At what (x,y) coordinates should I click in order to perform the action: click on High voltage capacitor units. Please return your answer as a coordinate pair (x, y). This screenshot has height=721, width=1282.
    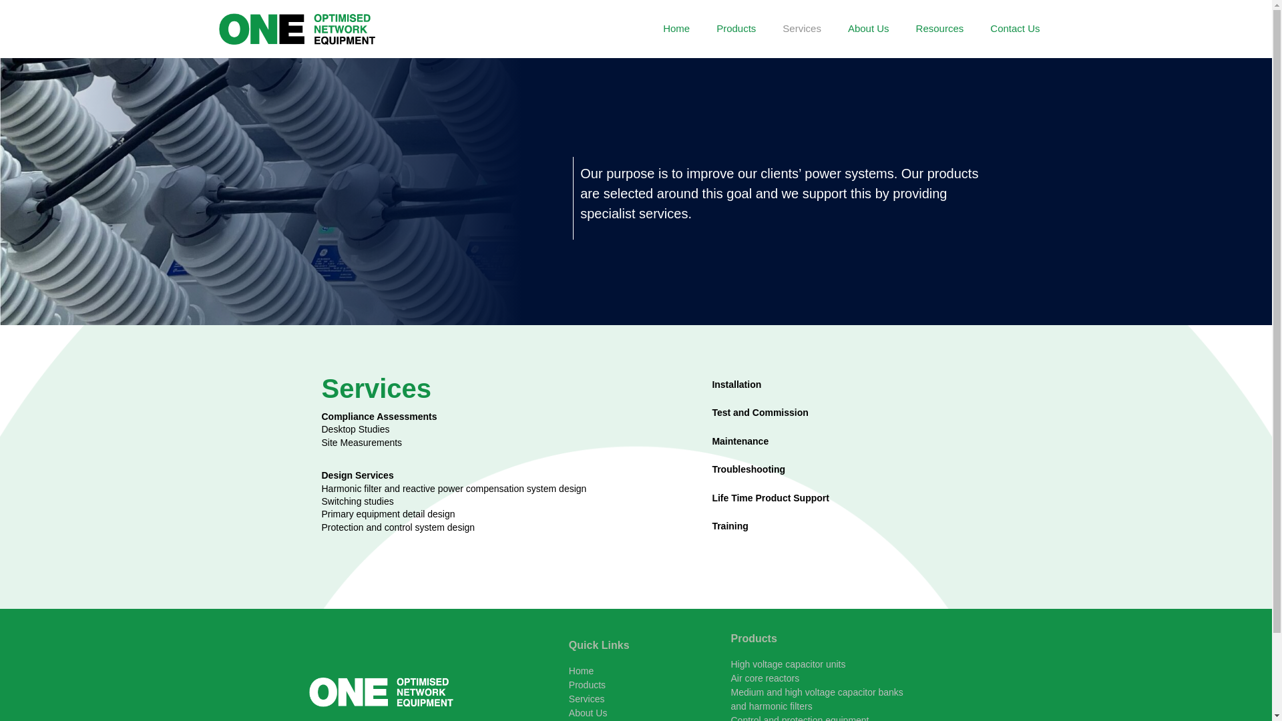
    Looking at the image, I should click on (788, 664).